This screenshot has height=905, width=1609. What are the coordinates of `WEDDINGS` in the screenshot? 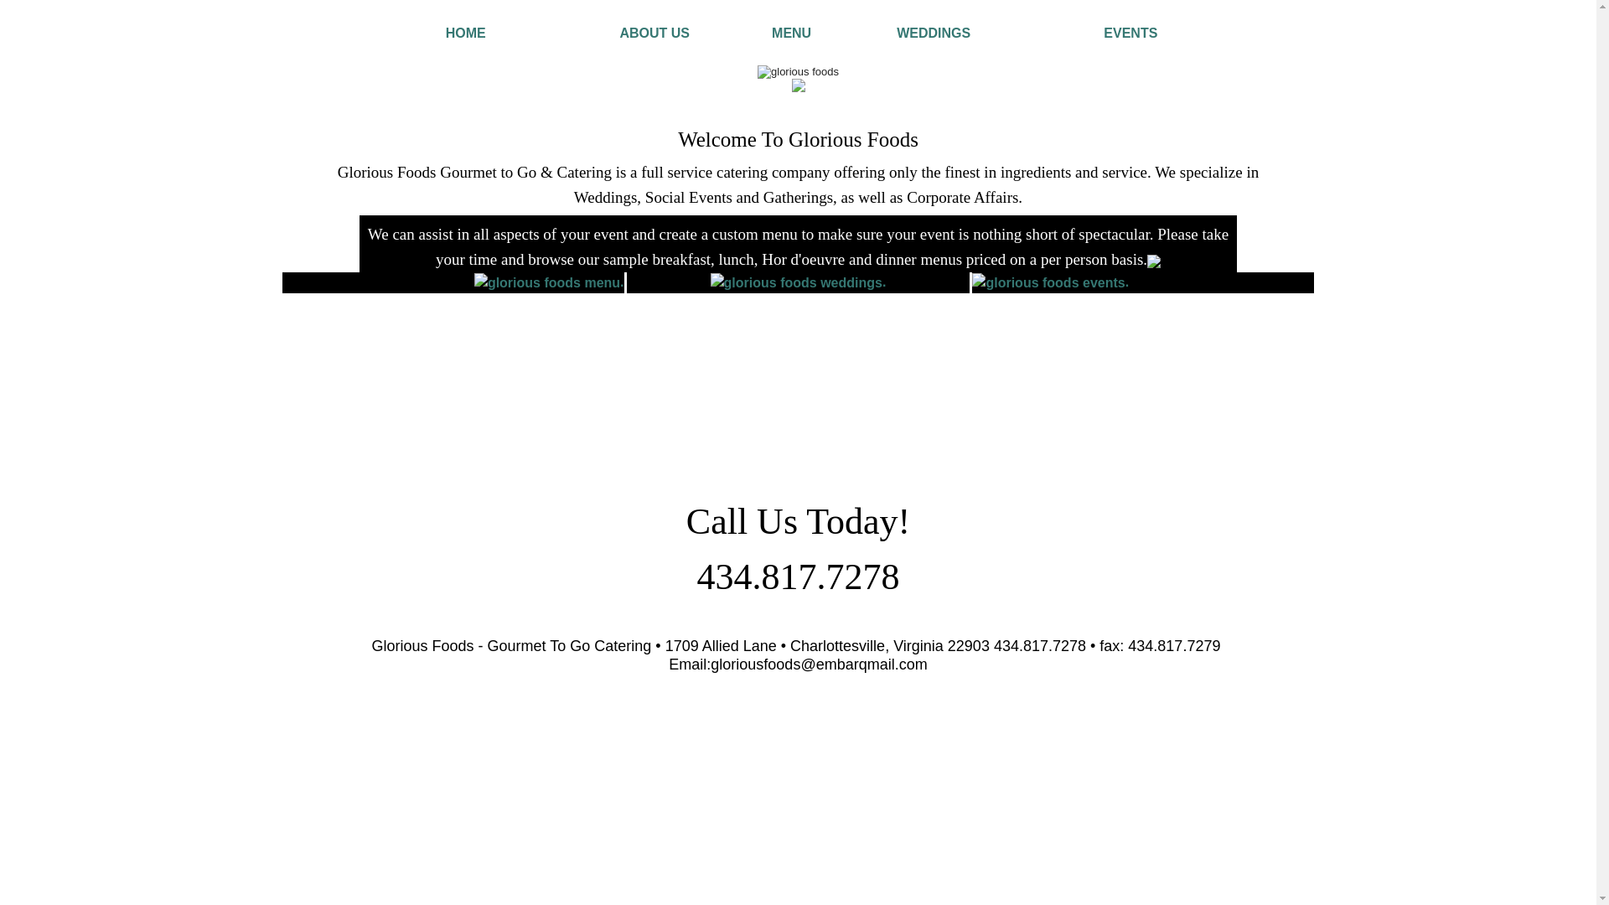 It's located at (933, 33).